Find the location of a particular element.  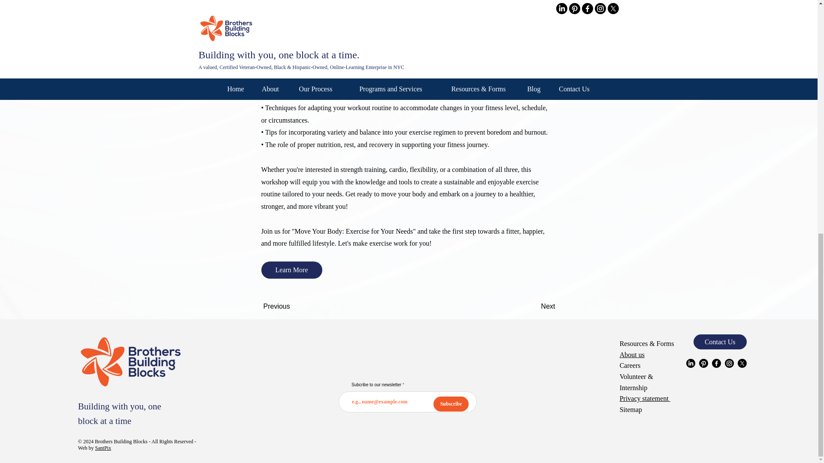

About us is located at coordinates (632, 354).